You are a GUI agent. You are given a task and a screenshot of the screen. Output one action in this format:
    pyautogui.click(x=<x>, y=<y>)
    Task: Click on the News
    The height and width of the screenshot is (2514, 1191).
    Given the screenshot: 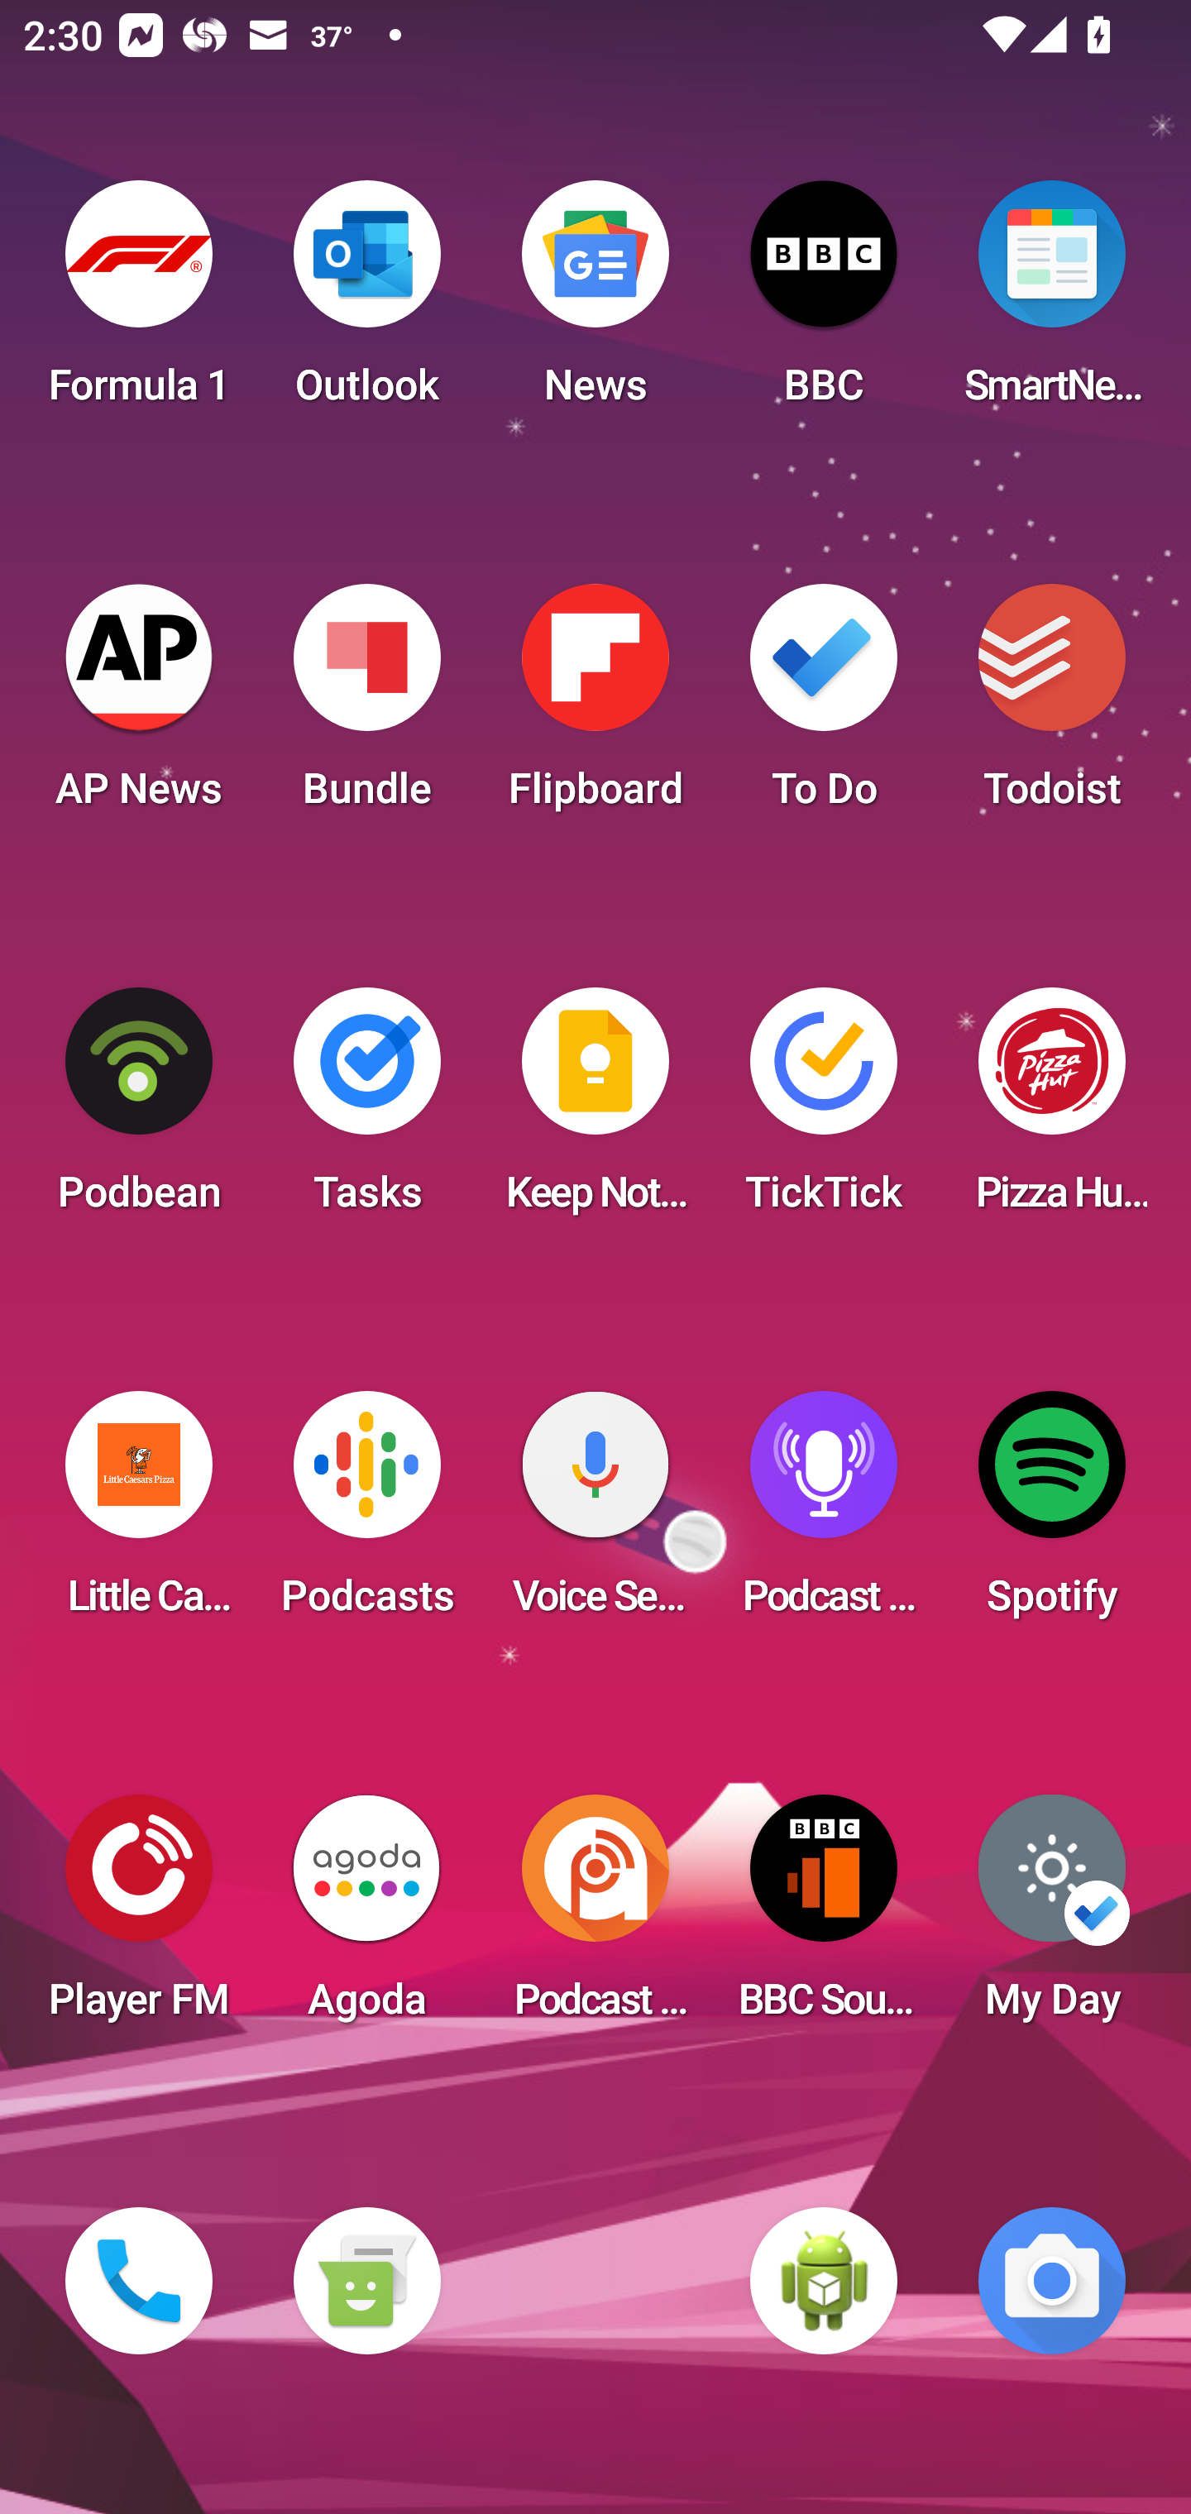 What is the action you would take?
    pyautogui.click(x=595, y=303)
    